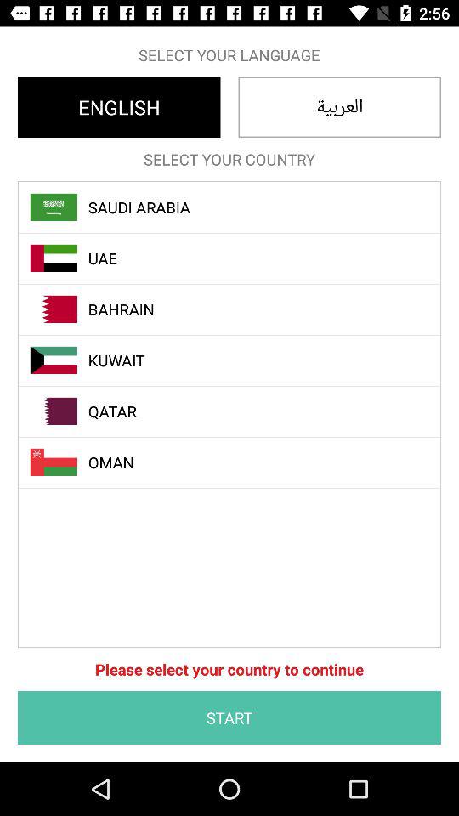 This screenshot has width=459, height=816. What do you see at coordinates (239, 462) in the screenshot?
I see `scroll until the oman item` at bounding box center [239, 462].